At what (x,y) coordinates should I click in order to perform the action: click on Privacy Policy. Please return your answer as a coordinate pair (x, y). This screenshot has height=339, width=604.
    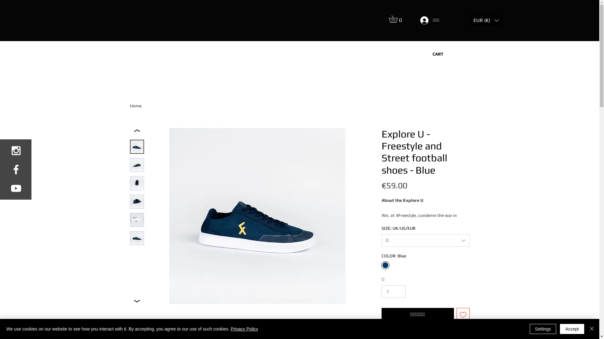
    Looking at the image, I should click on (244, 329).